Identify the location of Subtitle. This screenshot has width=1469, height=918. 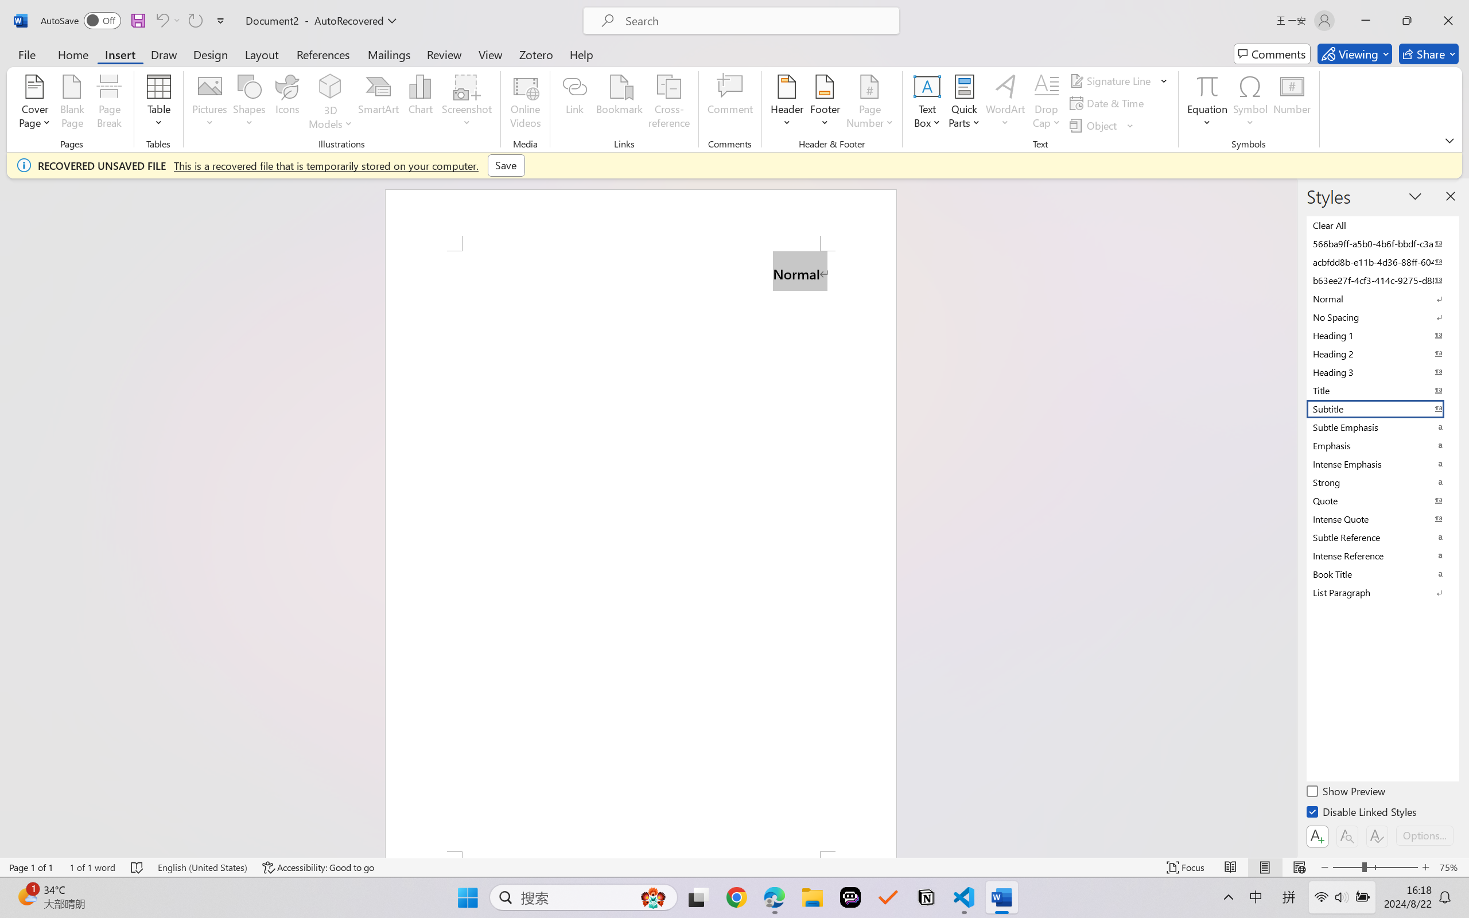
(1382, 409).